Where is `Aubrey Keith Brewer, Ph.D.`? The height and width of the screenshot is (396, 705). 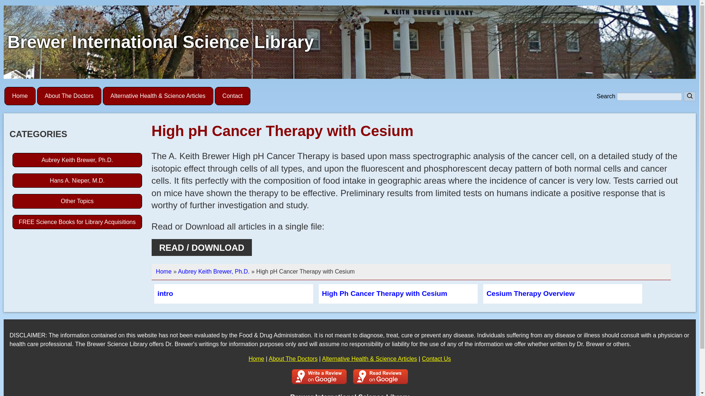
Aubrey Keith Brewer, Ph.D. is located at coordinates (214, 271).